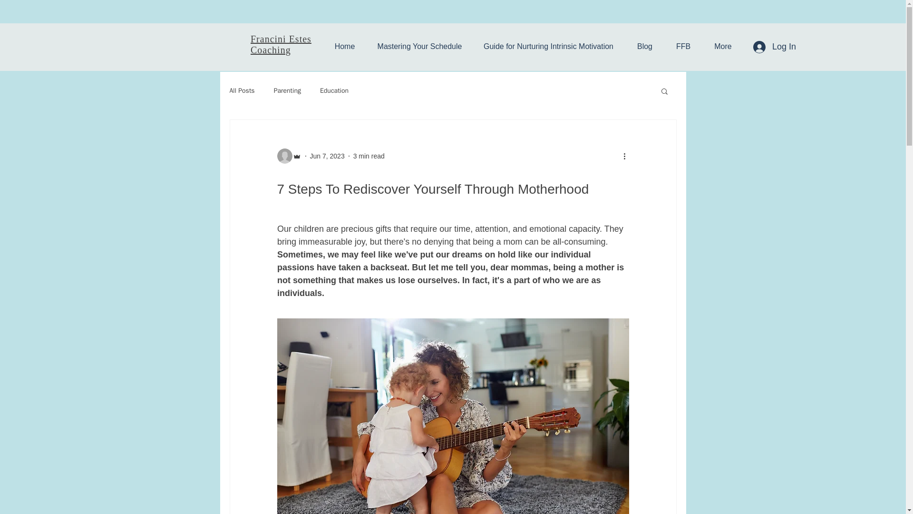 This screenshot has width=913, height=514. Describe the element at coordinates (644, 47) in the screenshot. I see `Blog` at that location.